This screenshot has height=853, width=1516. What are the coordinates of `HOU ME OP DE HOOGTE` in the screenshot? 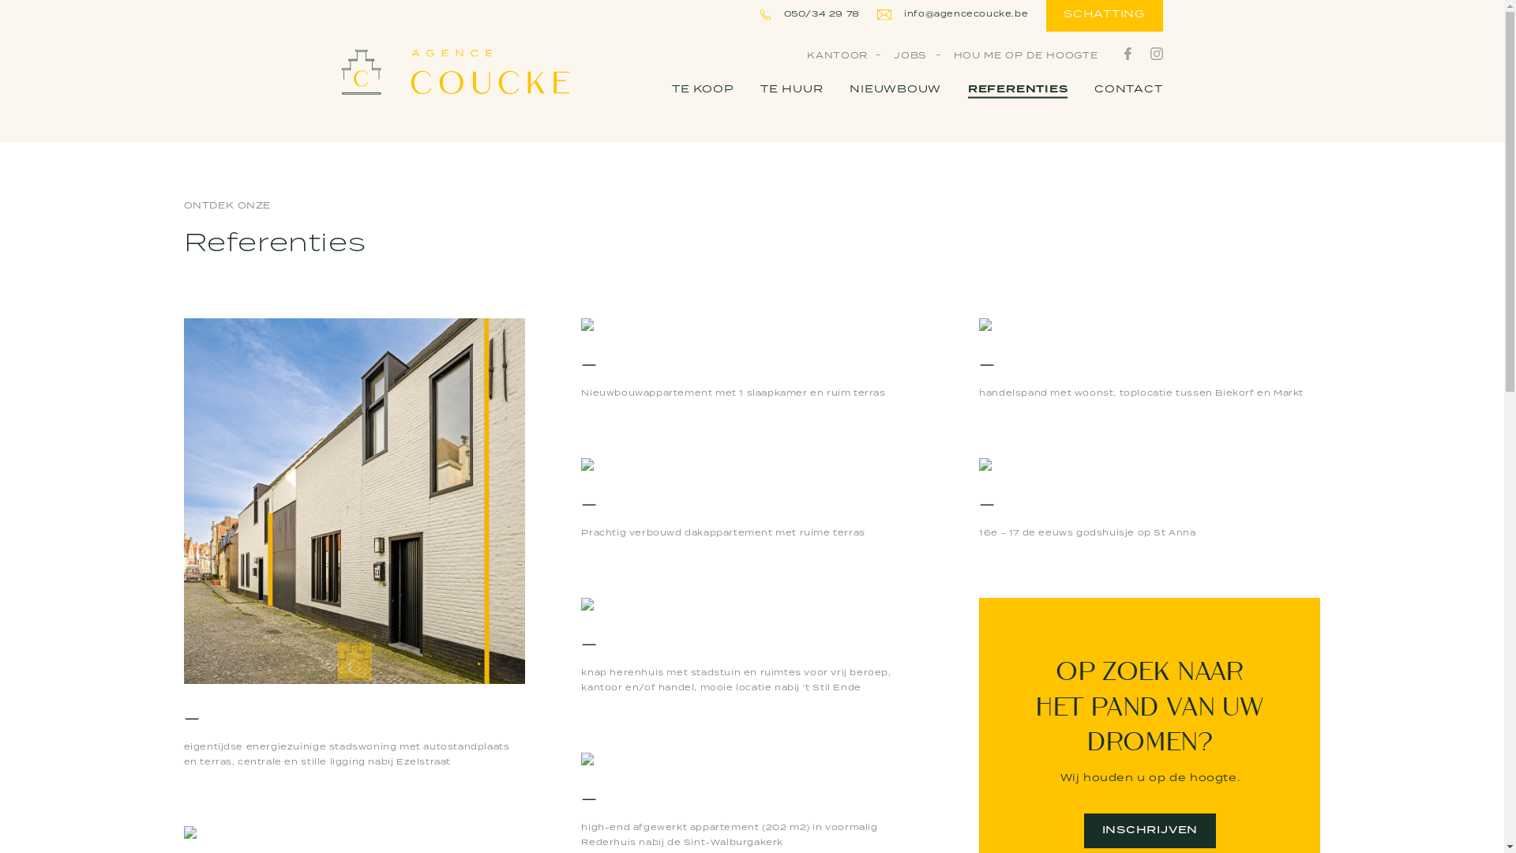 It's located at (1026, 55).